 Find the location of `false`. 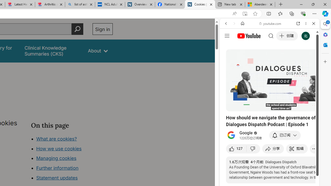

false is located at coordinates (51, 51).